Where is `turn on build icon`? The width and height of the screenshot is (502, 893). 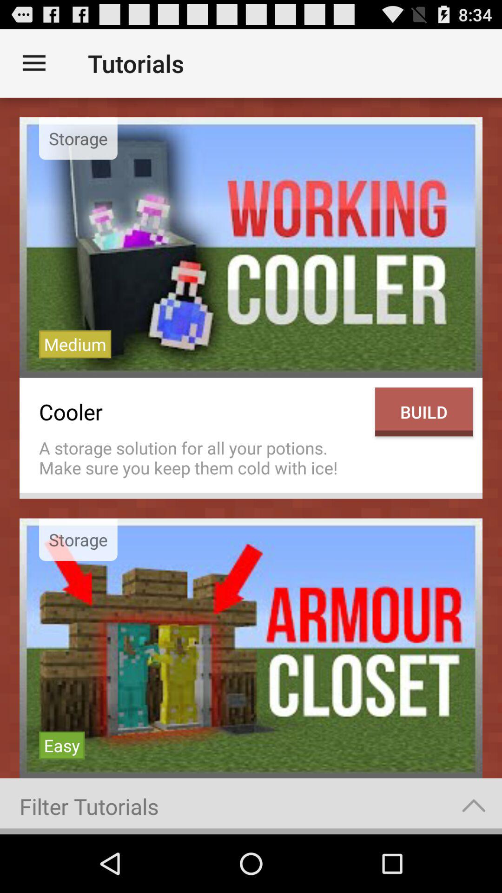 turn on build icon is located at coordinates (424, 412).